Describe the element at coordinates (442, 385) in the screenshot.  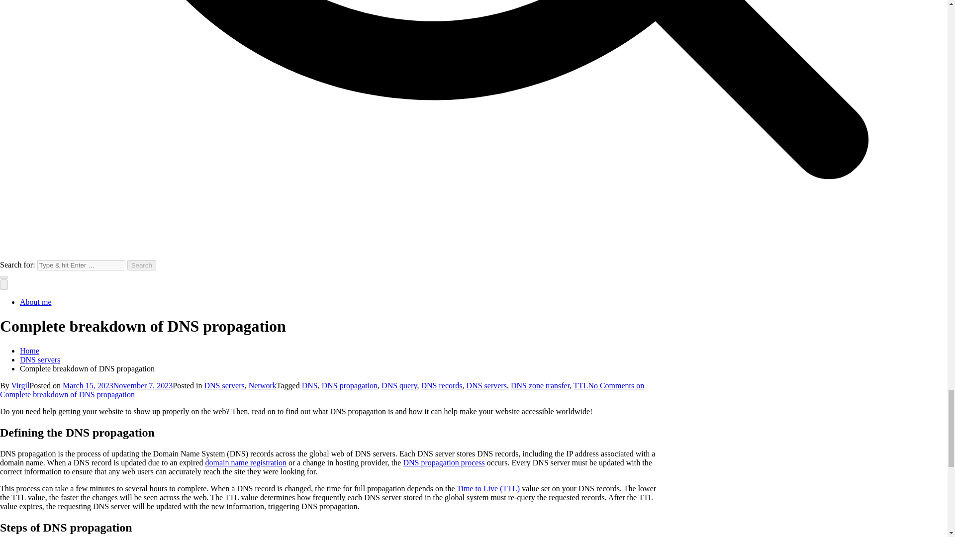
I see `DNS records` at that location.